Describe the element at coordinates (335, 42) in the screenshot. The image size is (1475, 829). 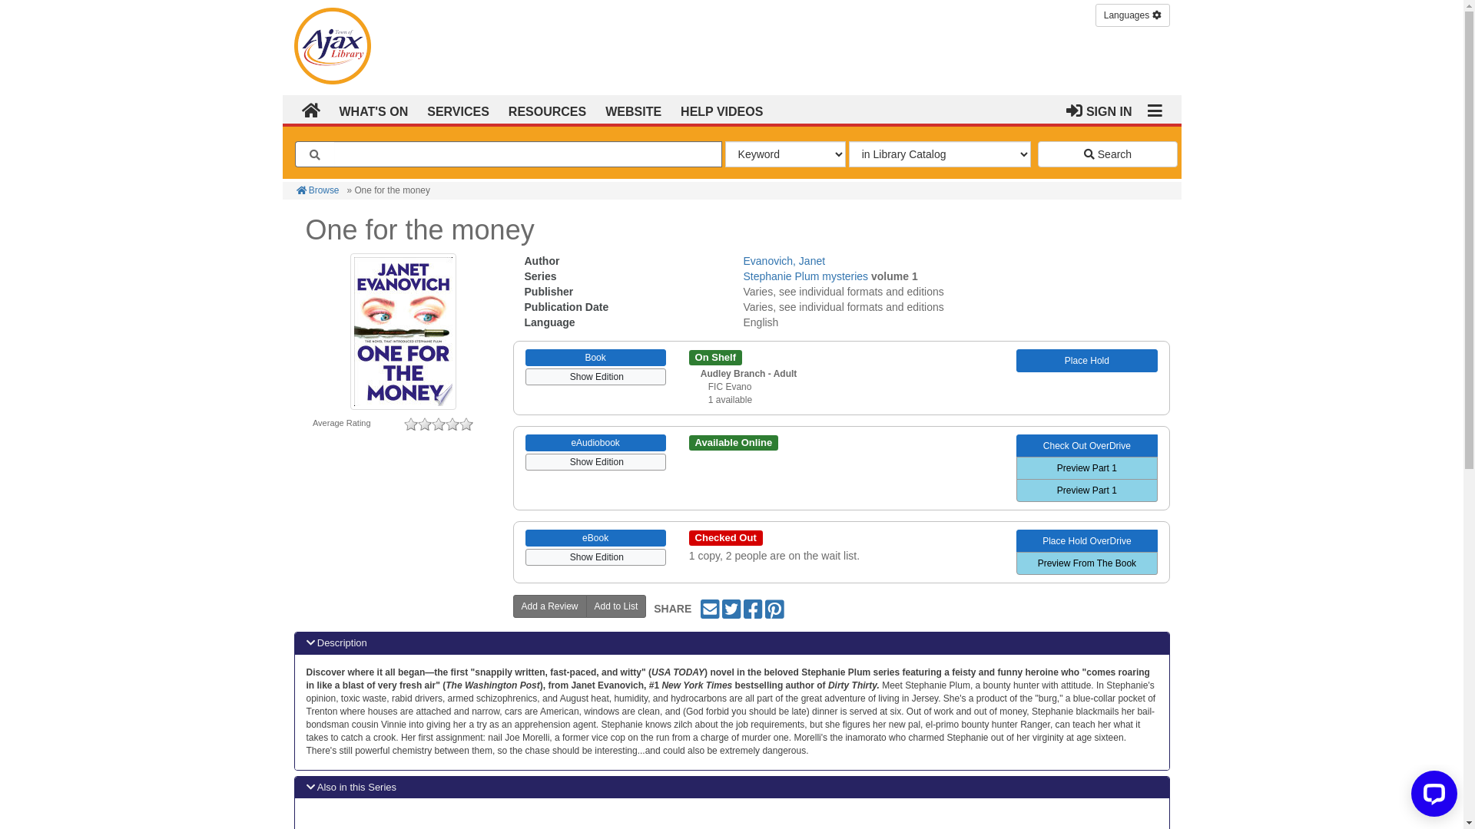
I see `Return to Catalog Home` at that location.